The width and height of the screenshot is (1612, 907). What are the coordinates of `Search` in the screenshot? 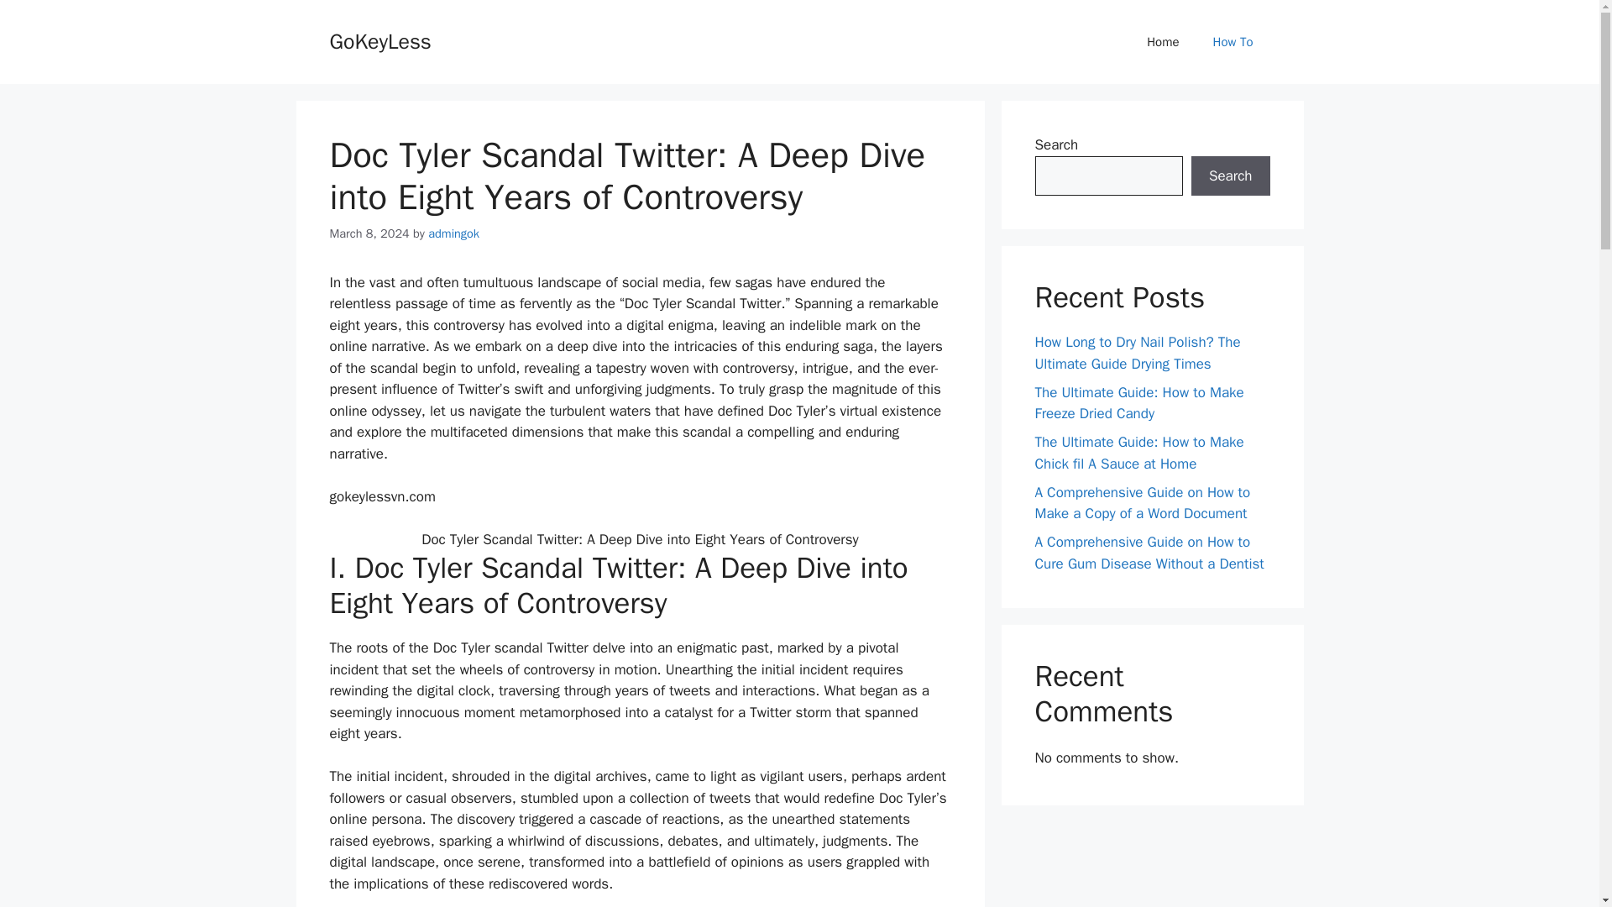 It's located at (1230, 176).